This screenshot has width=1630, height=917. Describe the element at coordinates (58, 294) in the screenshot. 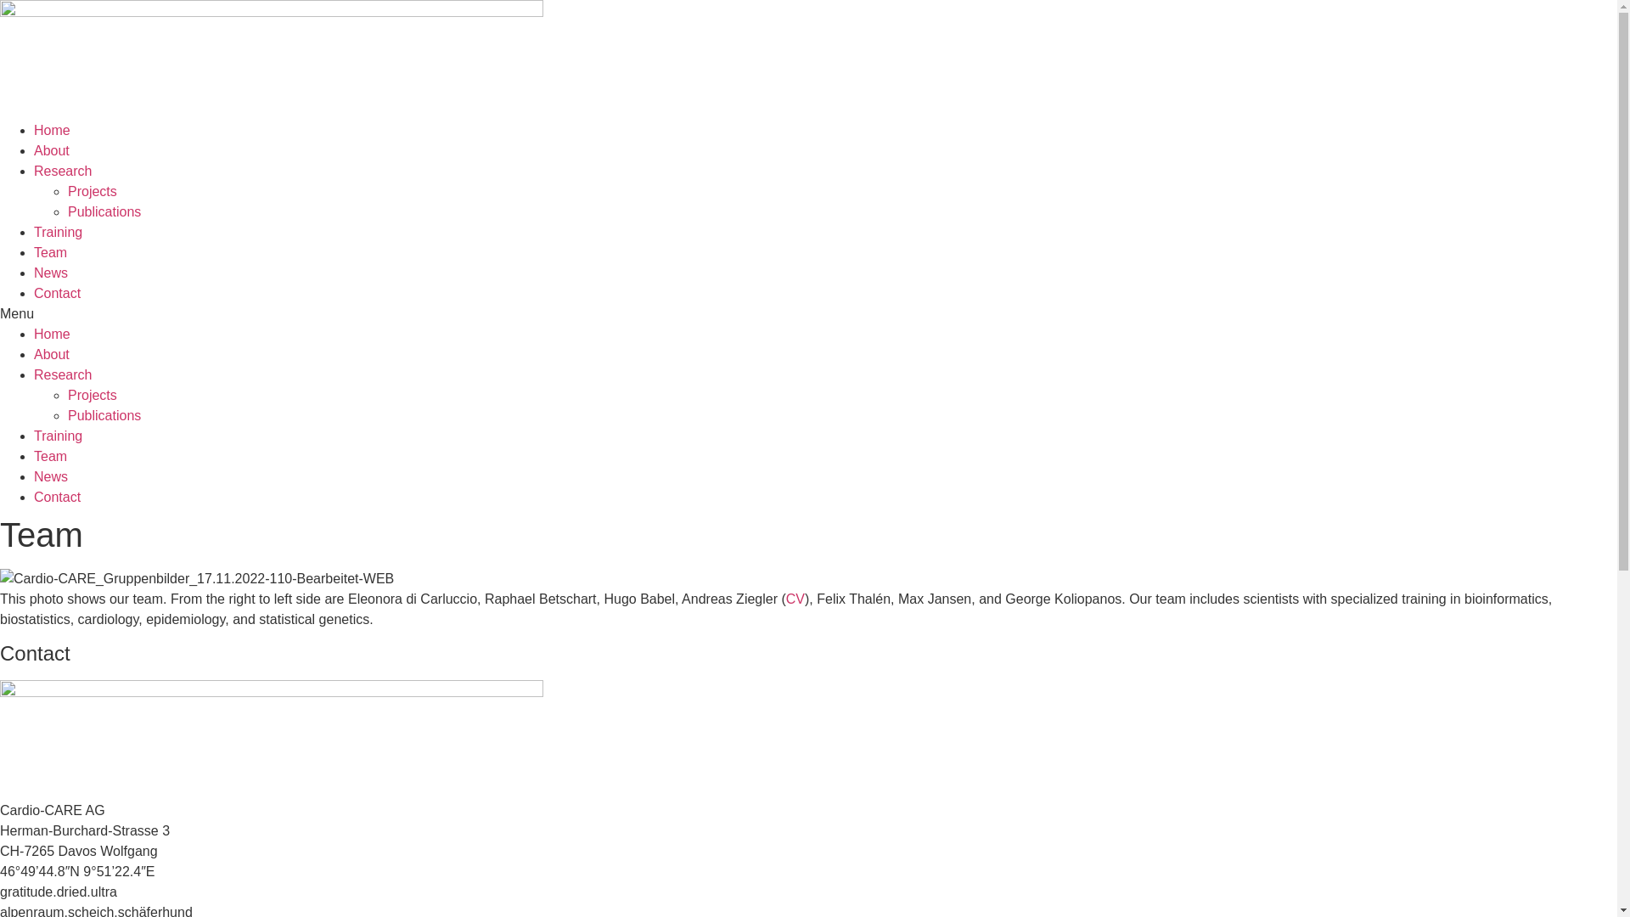

I see `Contact` at that location.